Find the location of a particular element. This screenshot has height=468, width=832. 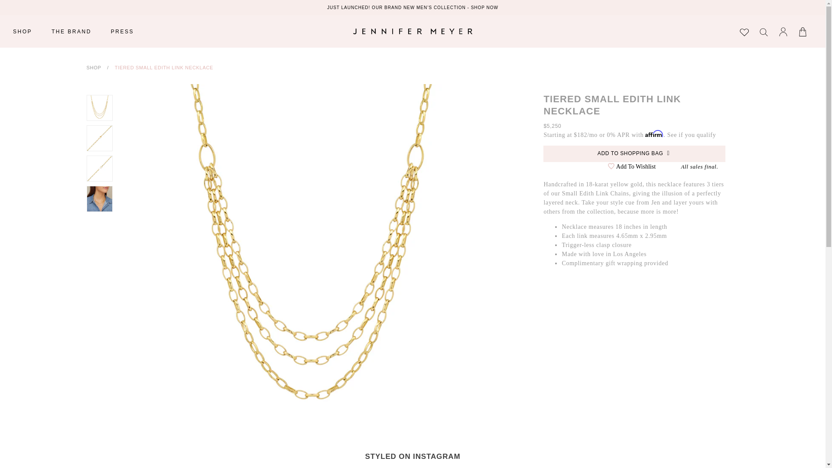

Jennifer Meyer is located at coordinates (413, 31).